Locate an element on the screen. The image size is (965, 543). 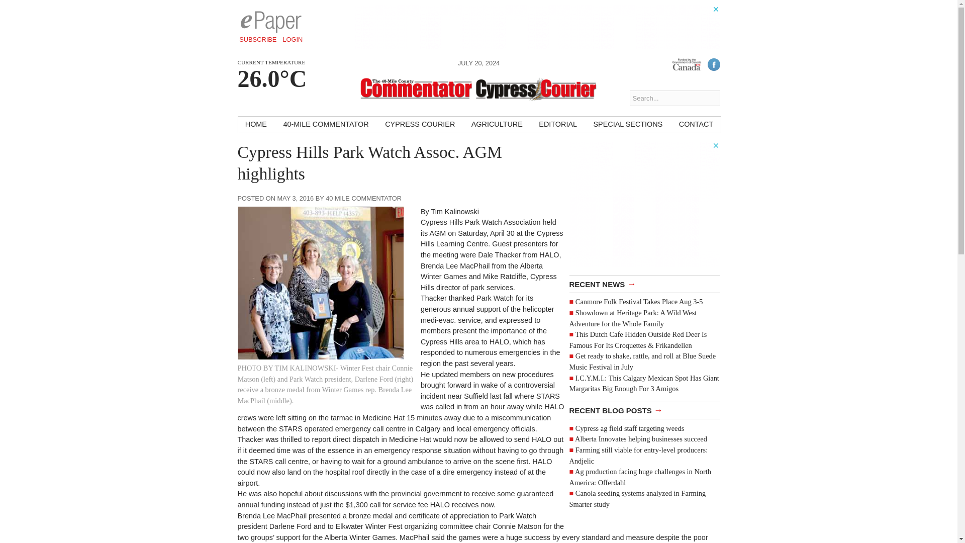
Cypress ag field staff targeting weeds is located at coordinates (629, 428).